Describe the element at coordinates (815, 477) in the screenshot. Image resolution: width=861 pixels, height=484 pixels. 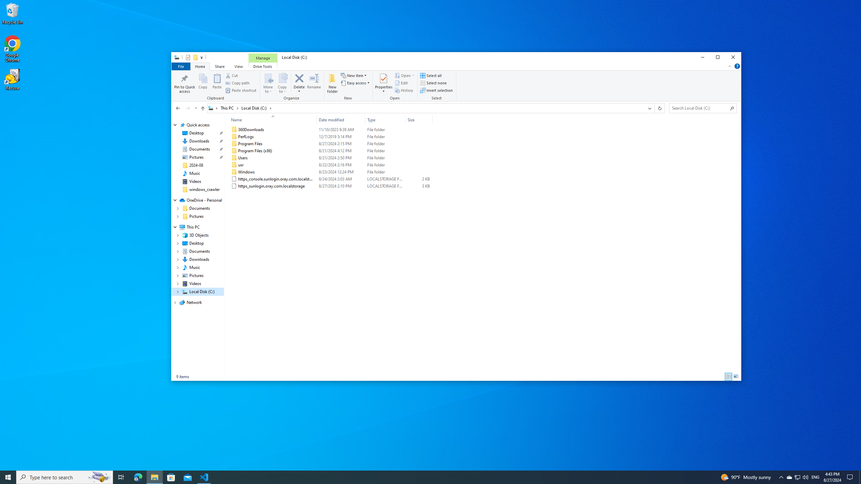
I see `Tray Input Indicator - English (United States)` at that location.